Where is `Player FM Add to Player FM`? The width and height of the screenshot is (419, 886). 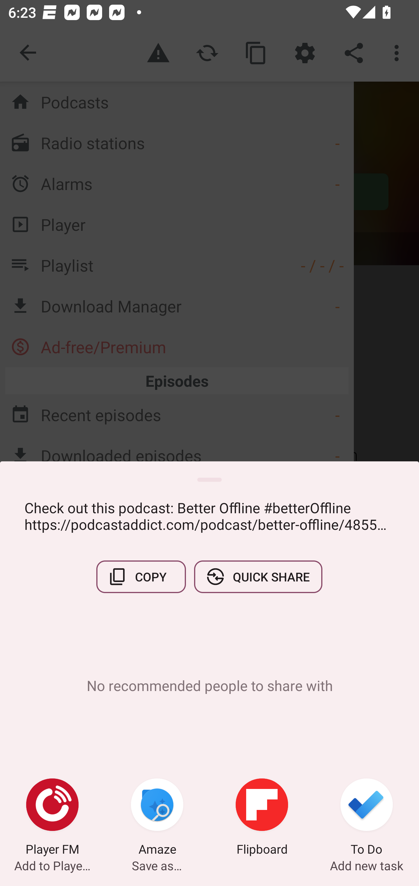 Player FM Add to Player FM is located at coordinates (52, 818).